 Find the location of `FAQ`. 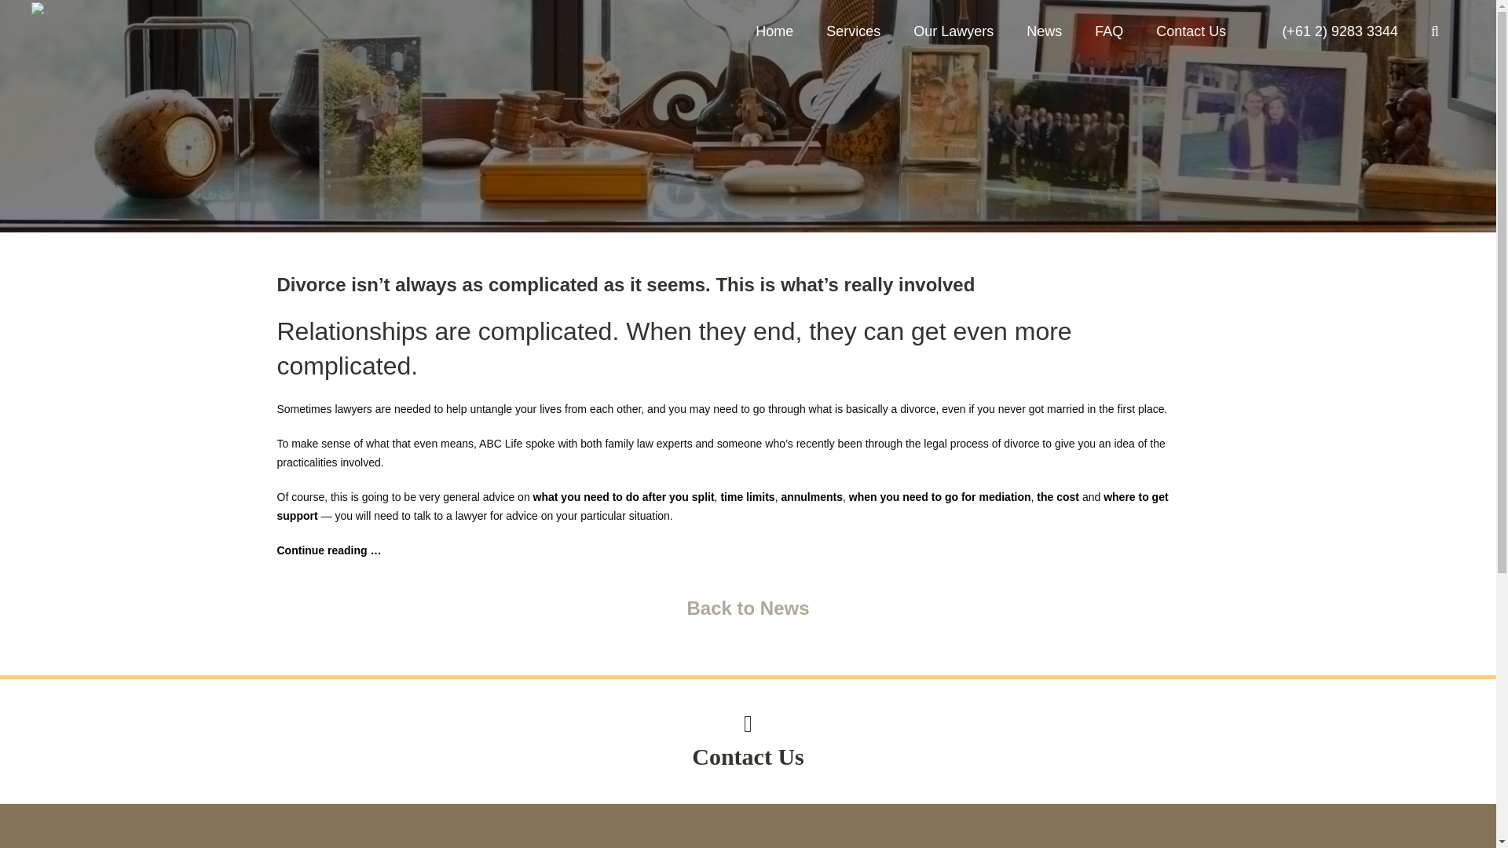

FAQ is located at coordinates (1109, 31).